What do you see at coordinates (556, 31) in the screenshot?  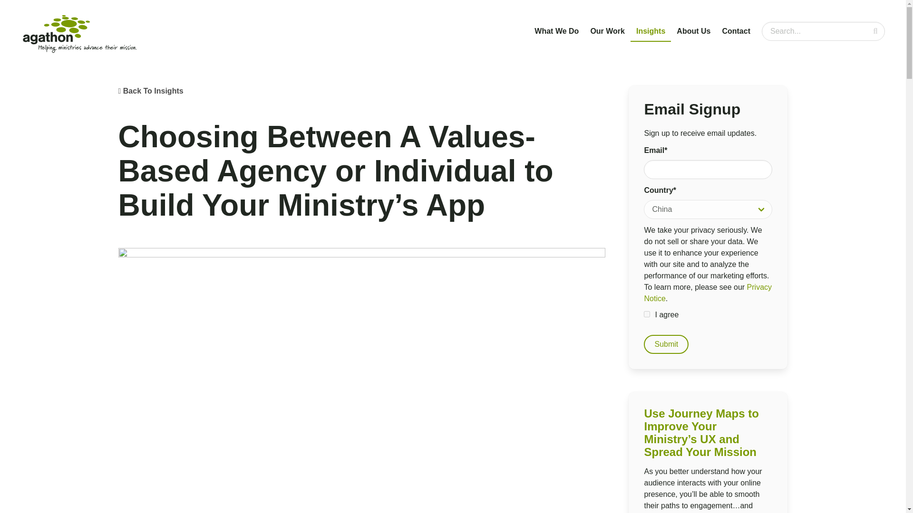 I see `What We Do` at bounding box center [556, 31].